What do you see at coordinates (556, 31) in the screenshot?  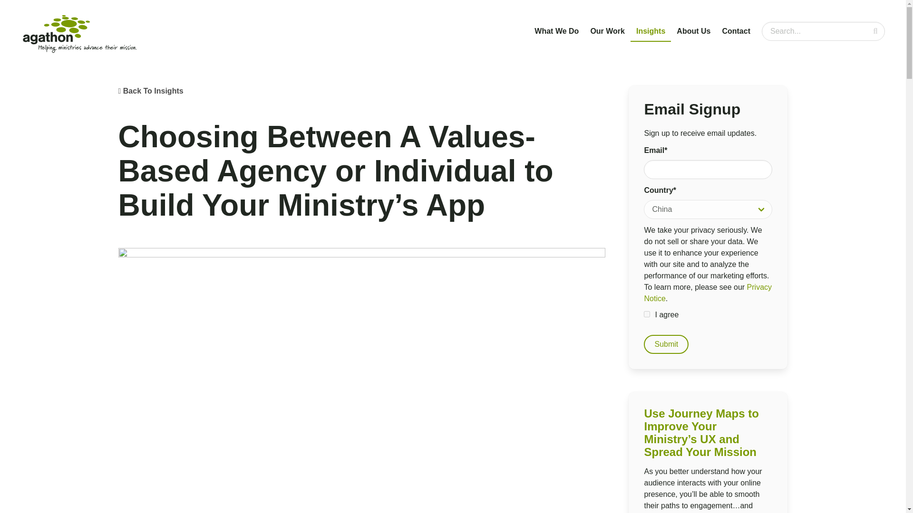 I see `What We Do` at bounding box center [556, 31].